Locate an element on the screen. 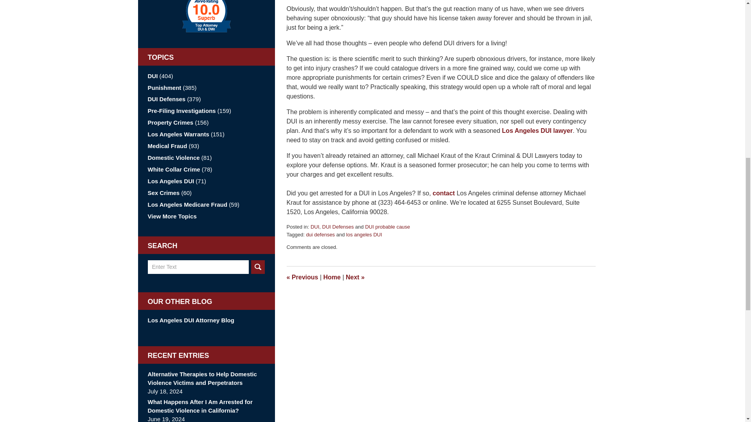 The width and height of the screenshot is (751, 422). los angeles DUI is located at coordinates (364, 234).